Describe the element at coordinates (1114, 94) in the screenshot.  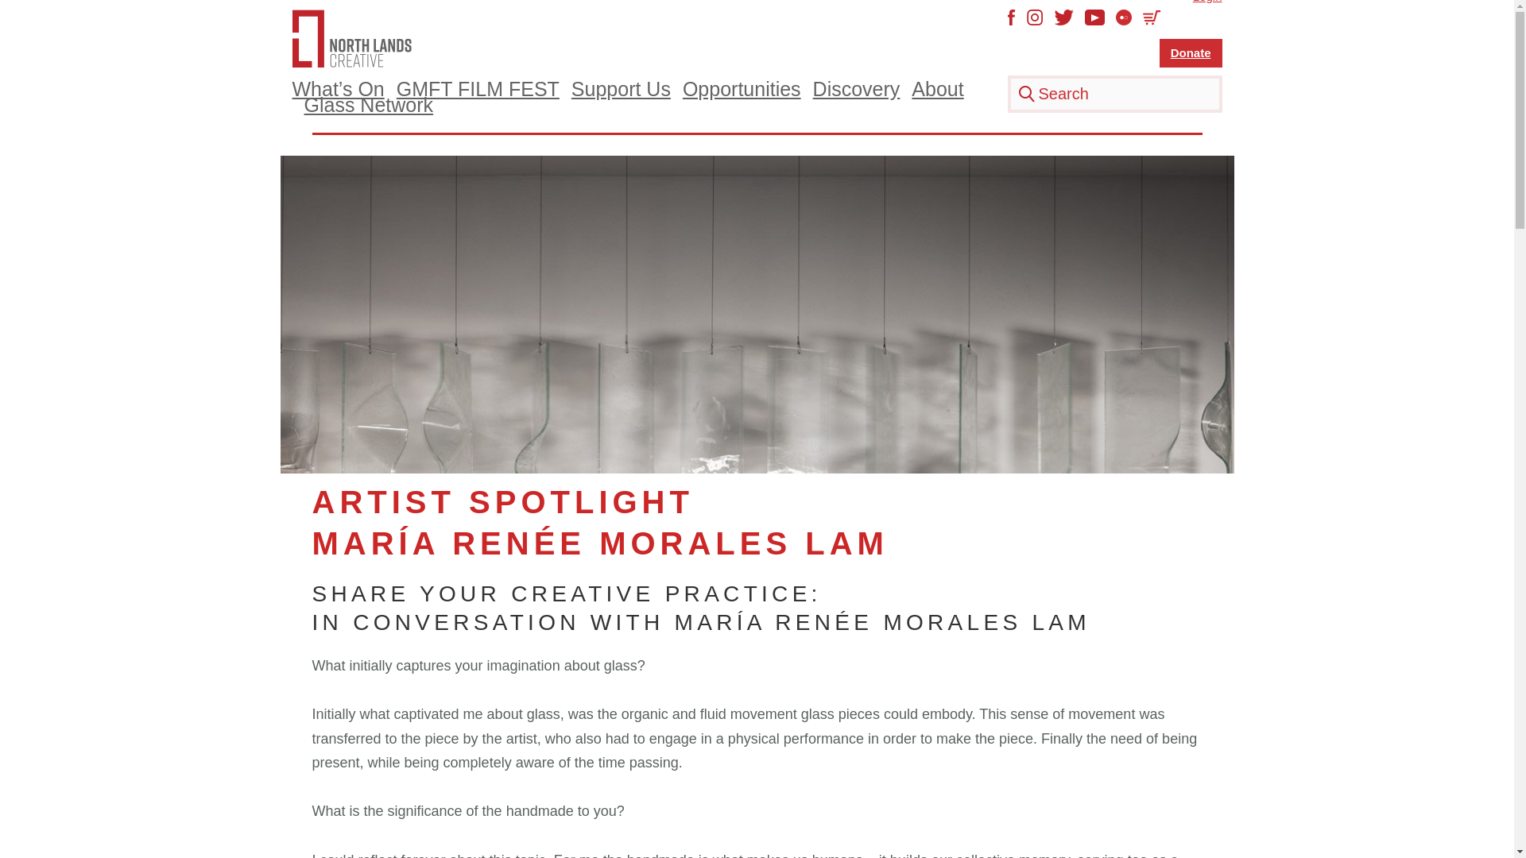
I see `Search for:` at that location.